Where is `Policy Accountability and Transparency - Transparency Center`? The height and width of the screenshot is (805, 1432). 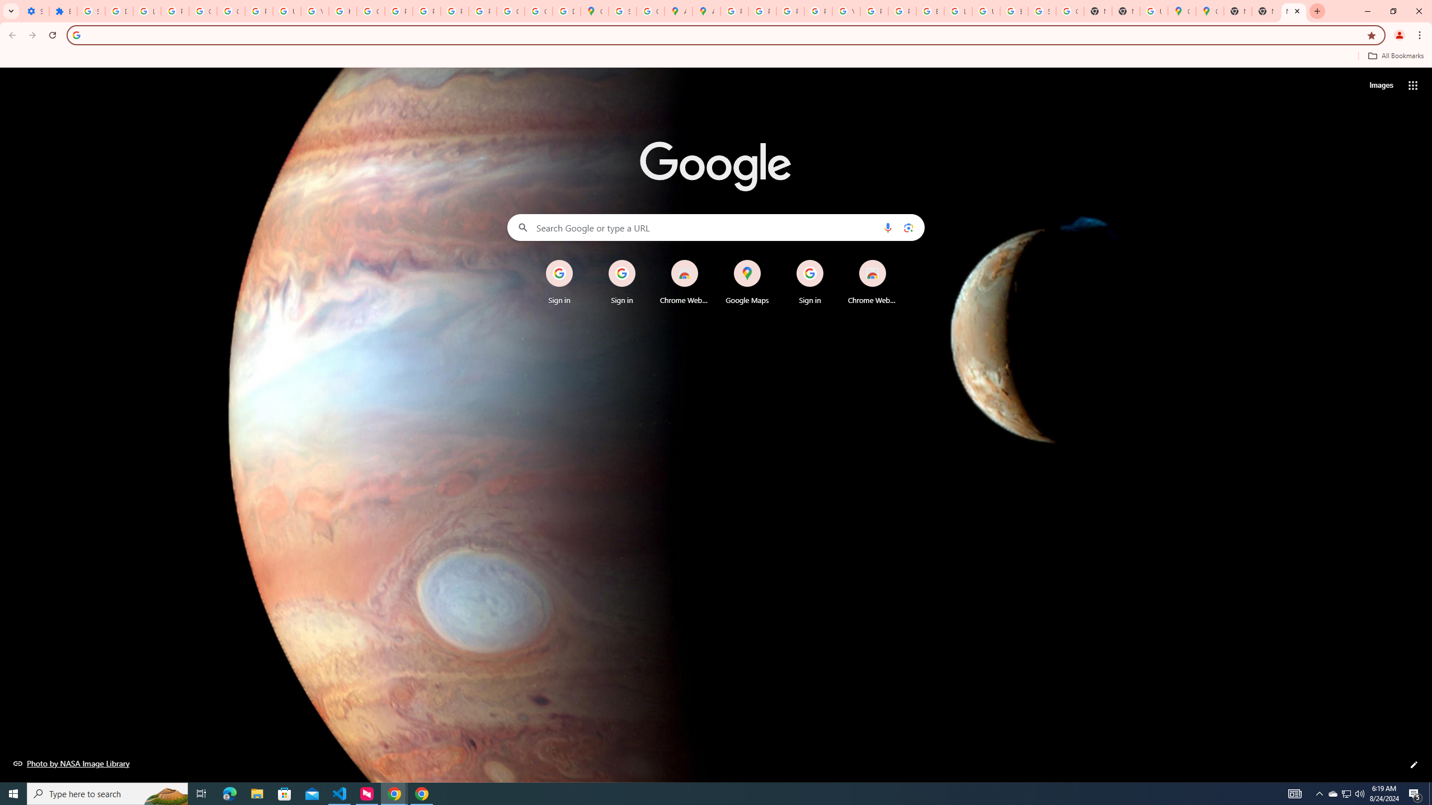 Policy Accountability and Transparency - Transparency Center is located at coordinates (734, 11).